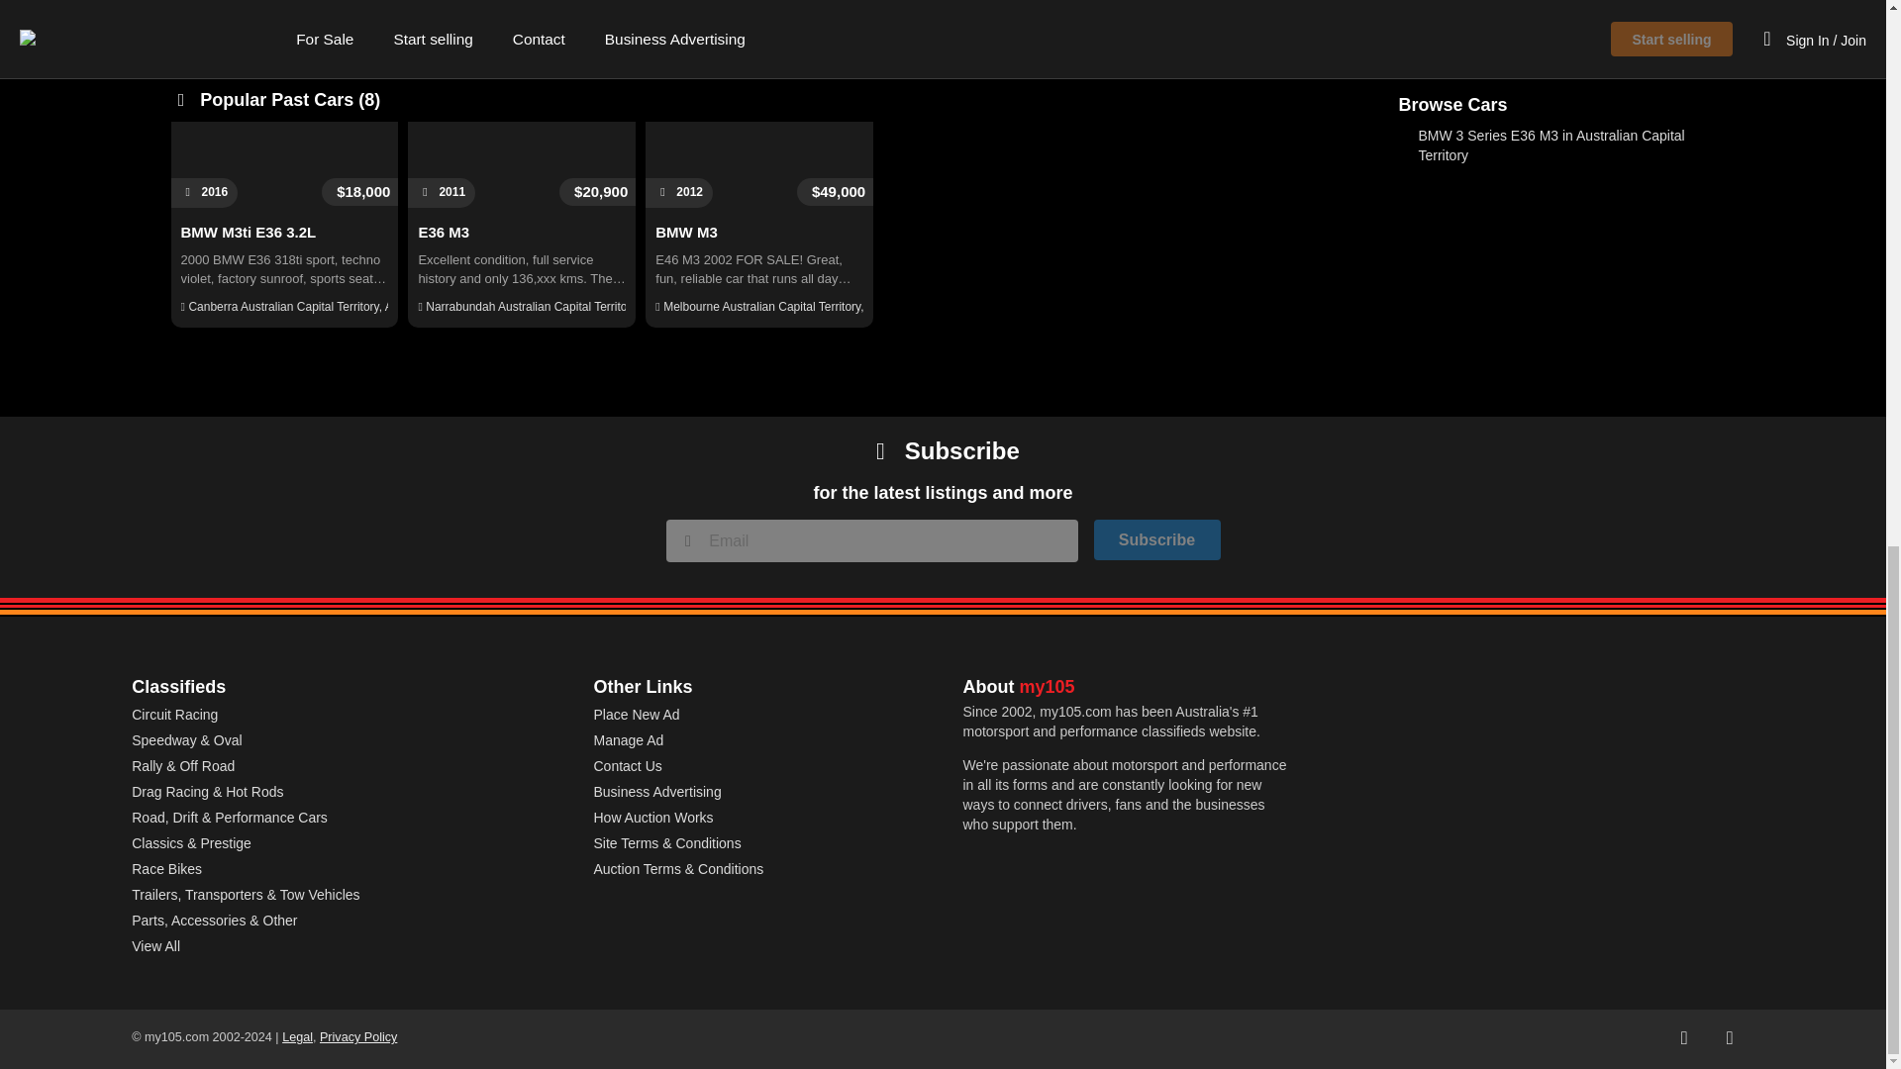 The image size is (1901, 1069). What do you see at coordinates (1156, 538) in the screenshot?
I see `Subscribe` at bounding box center [1156, 538].